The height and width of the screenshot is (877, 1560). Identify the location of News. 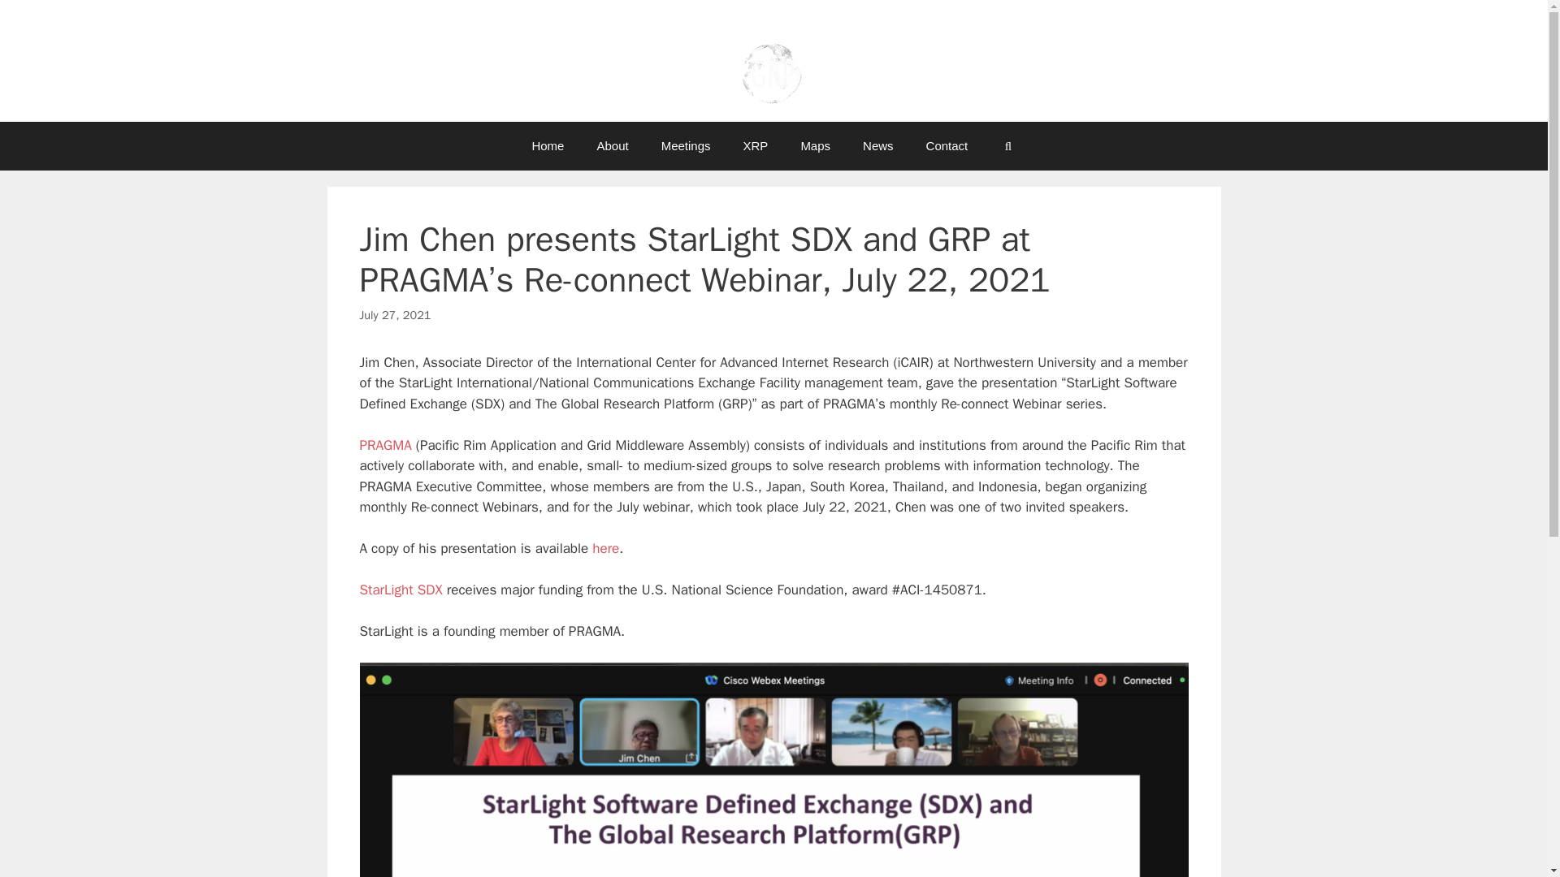
(877, 146).